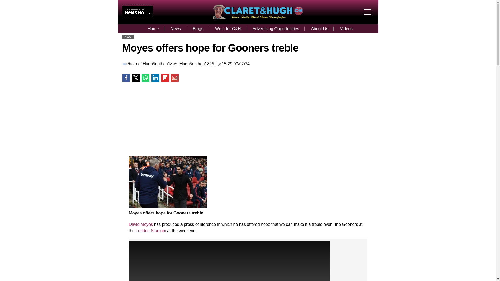 The height and width of the screenshot is (281, 500). Describe the element at coordinates (126, 78) in the screenshot. I see `share on Facebook` at that location.